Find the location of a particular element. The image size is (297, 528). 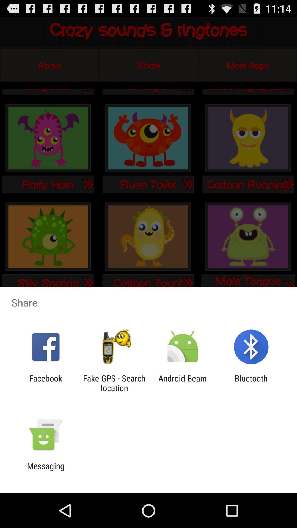

tap fake gps search item is located at coordinates (114, 383).